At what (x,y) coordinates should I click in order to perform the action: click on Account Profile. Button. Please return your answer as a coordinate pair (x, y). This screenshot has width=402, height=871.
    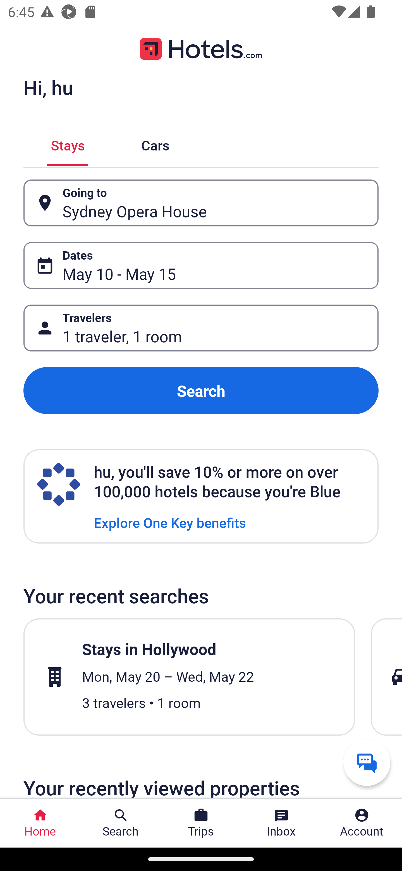
    Looking at the image, I should click on (362, 823).